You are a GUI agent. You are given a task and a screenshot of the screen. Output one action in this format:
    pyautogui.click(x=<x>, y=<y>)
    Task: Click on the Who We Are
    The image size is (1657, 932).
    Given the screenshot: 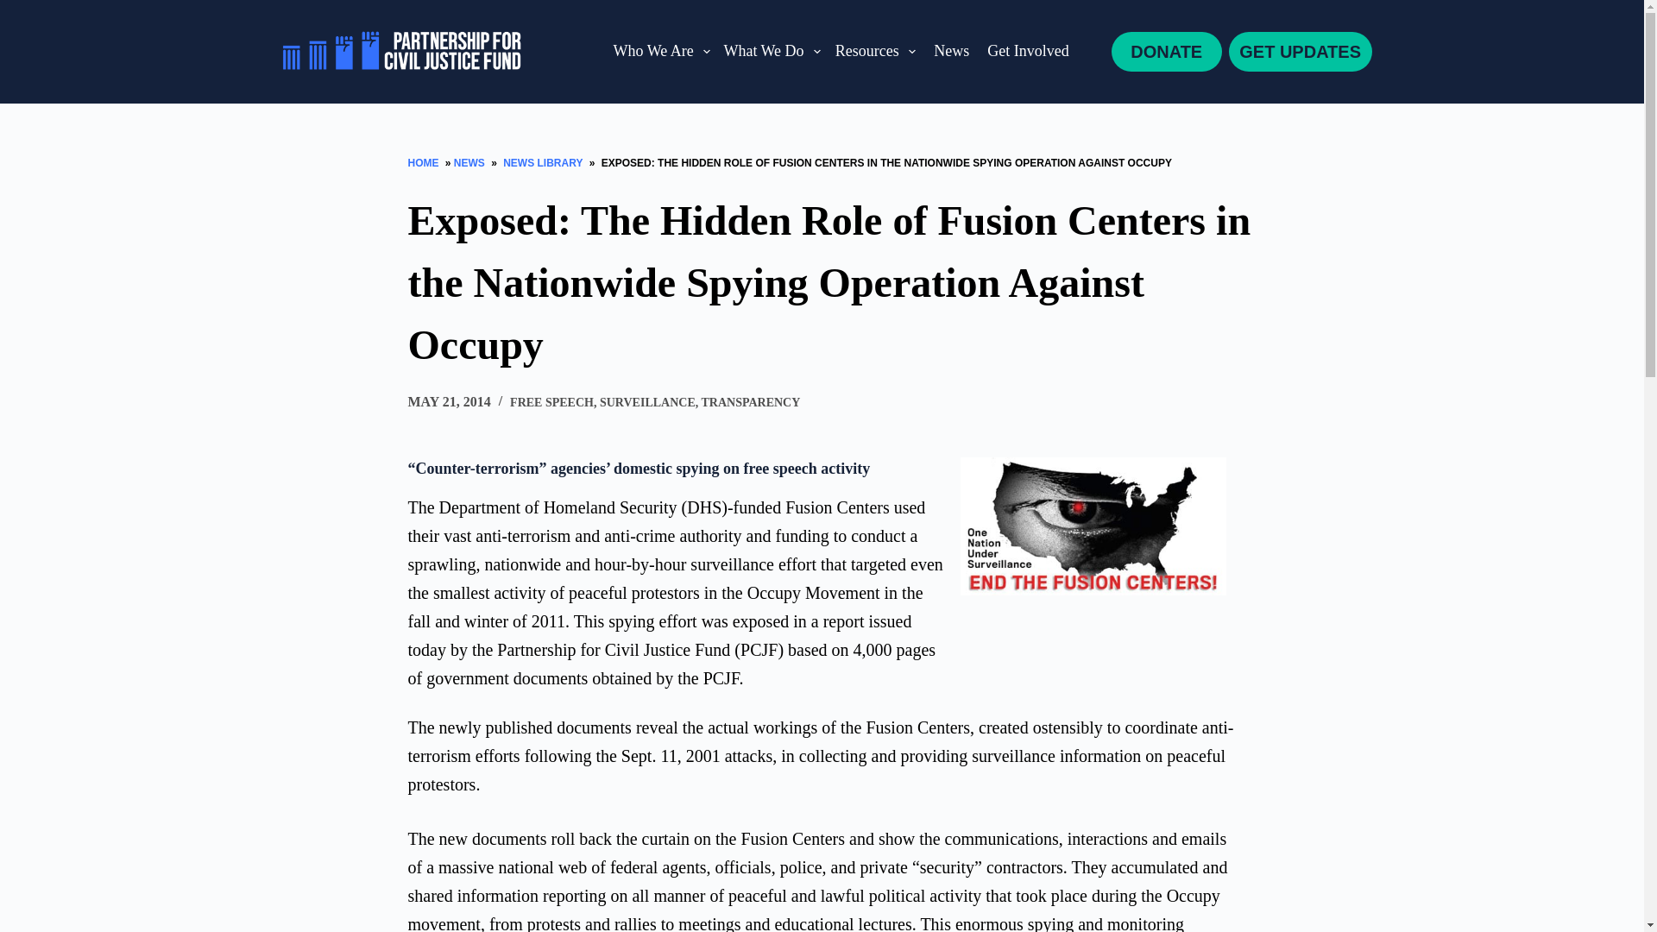 What is the action you would take?
    pyautogui.click(x=661, y=52)
    